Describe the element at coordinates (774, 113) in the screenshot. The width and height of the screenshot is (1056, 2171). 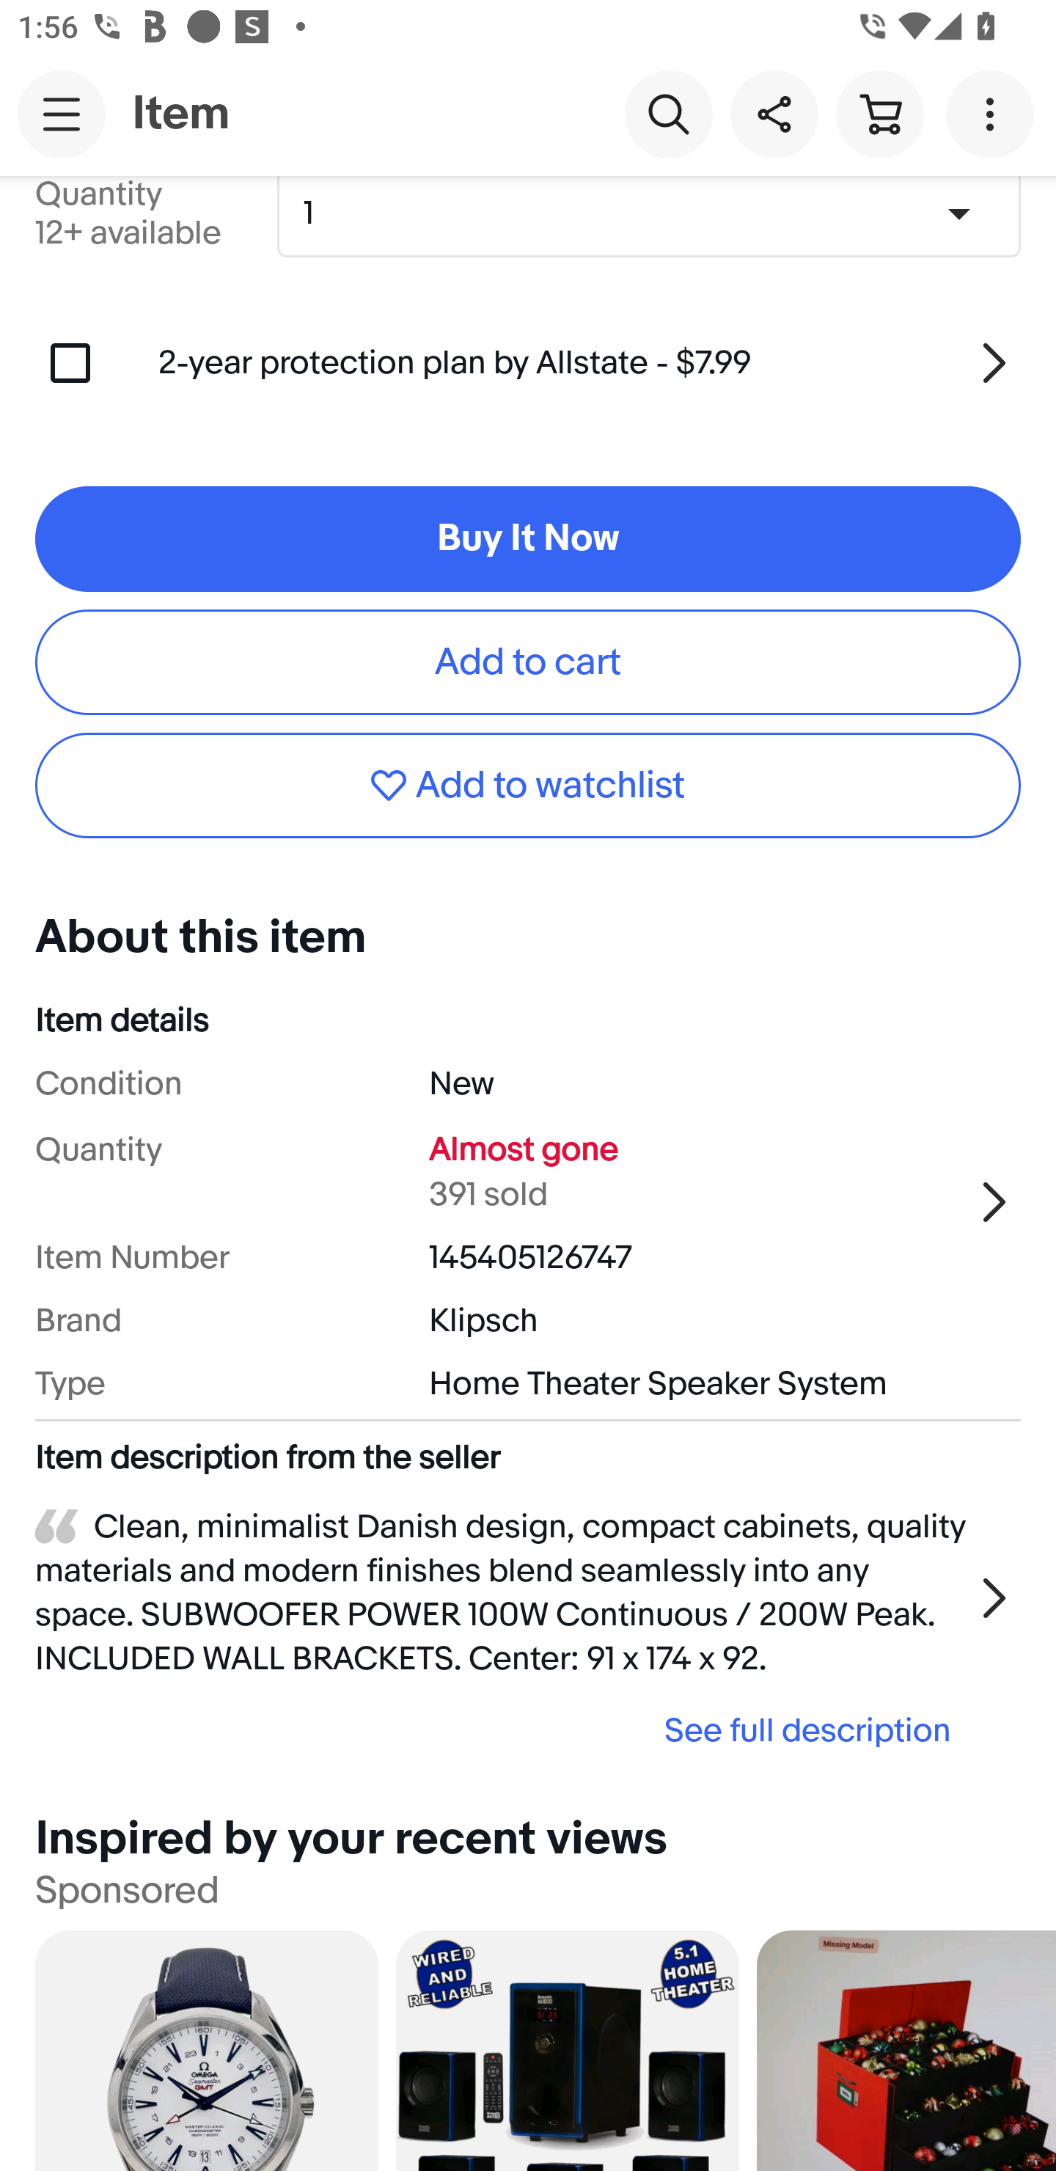
I see `Share this item` at that location.